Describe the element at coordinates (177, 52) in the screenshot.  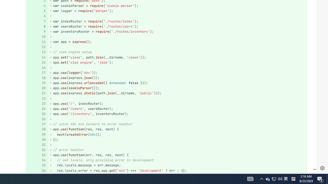
I see `+ // view engine setup ` at that location.